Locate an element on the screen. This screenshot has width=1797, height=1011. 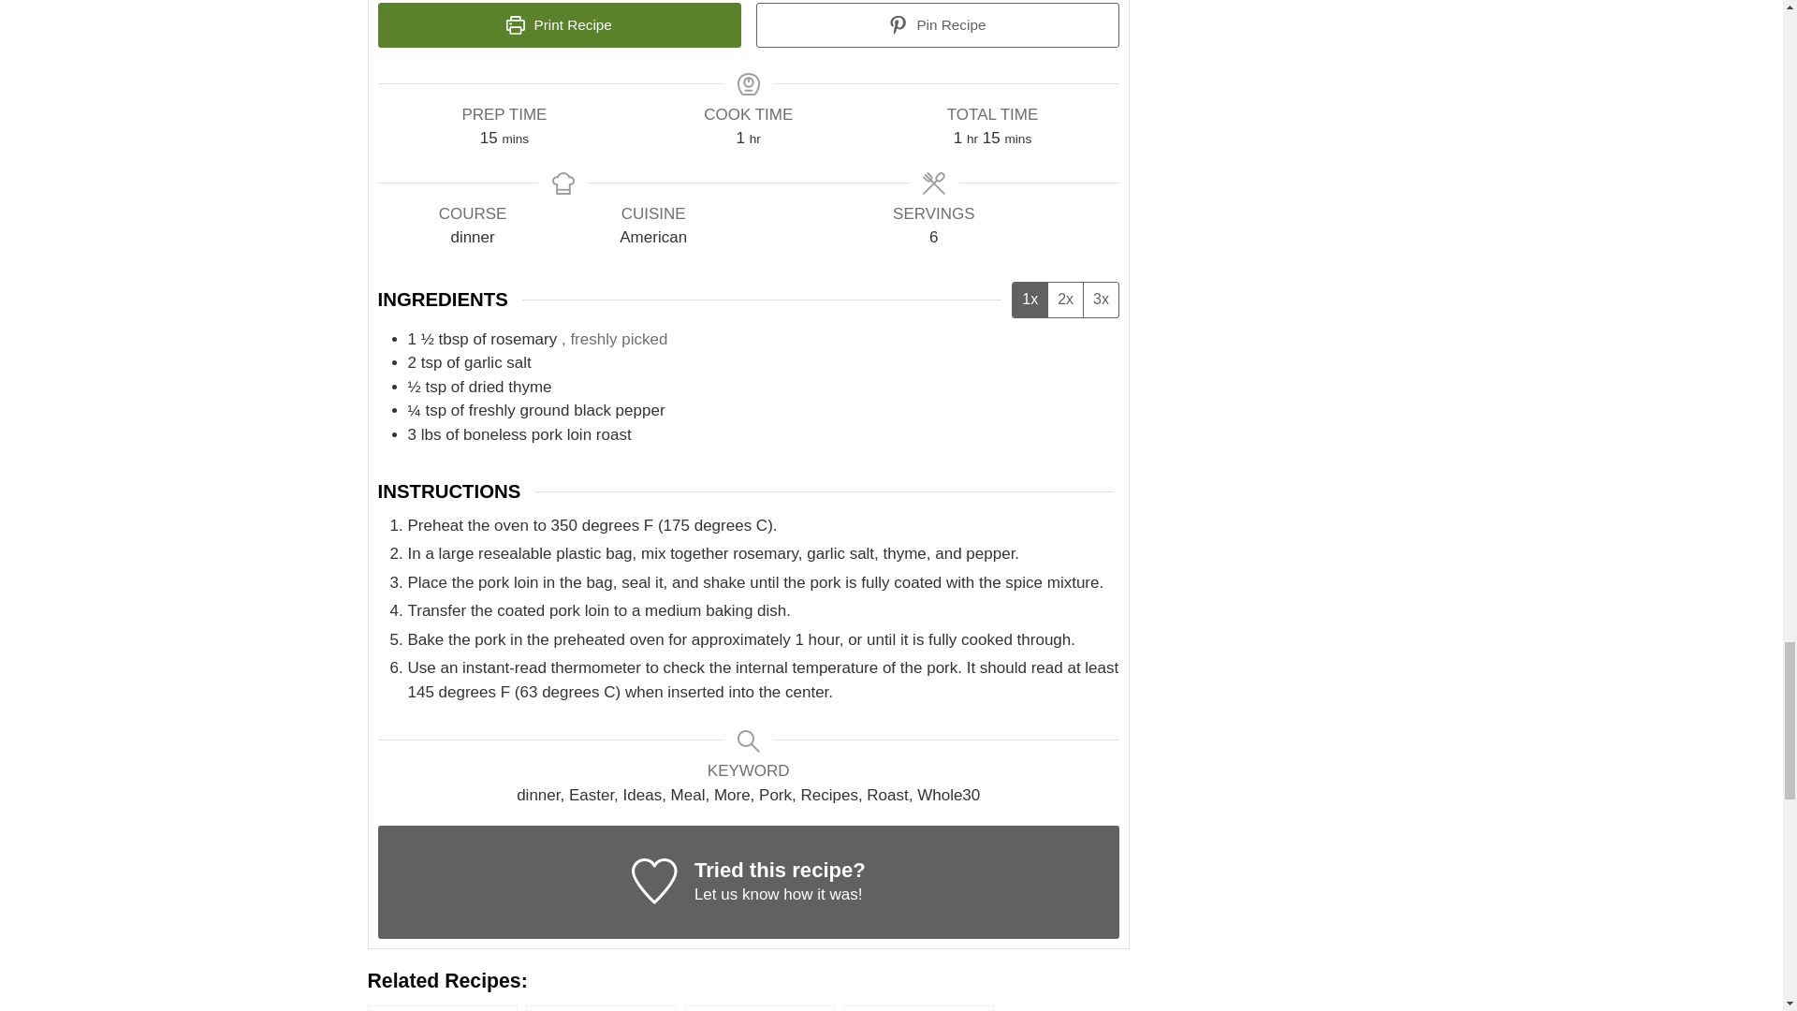
Print Recipe is located at coordinates (559, 24).